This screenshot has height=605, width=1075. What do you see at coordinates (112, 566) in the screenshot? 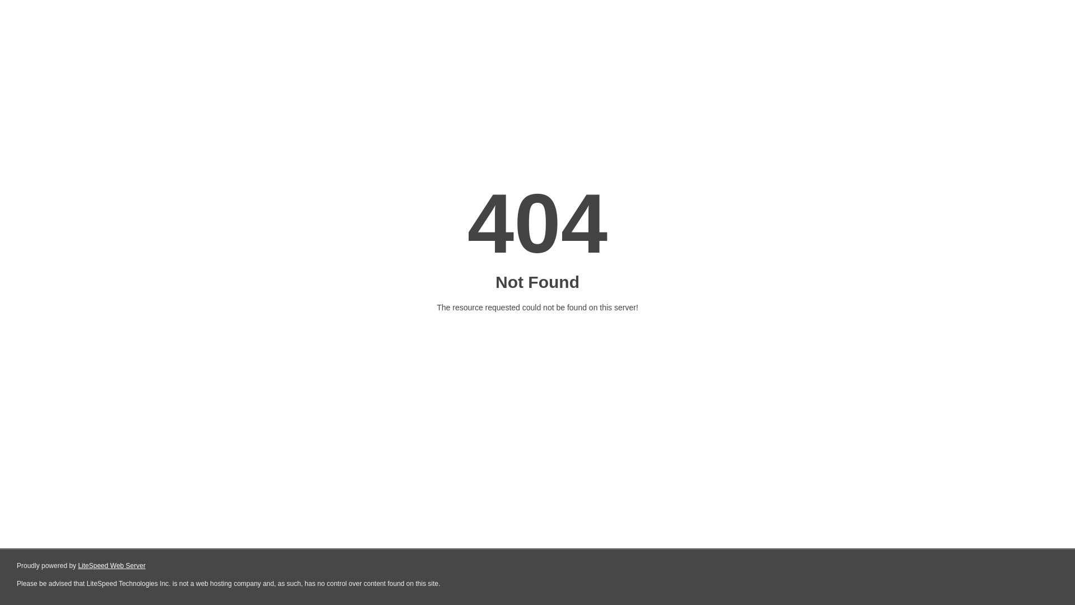
I see `LiteSpeed Web Server` at bounding box center [112, 566].